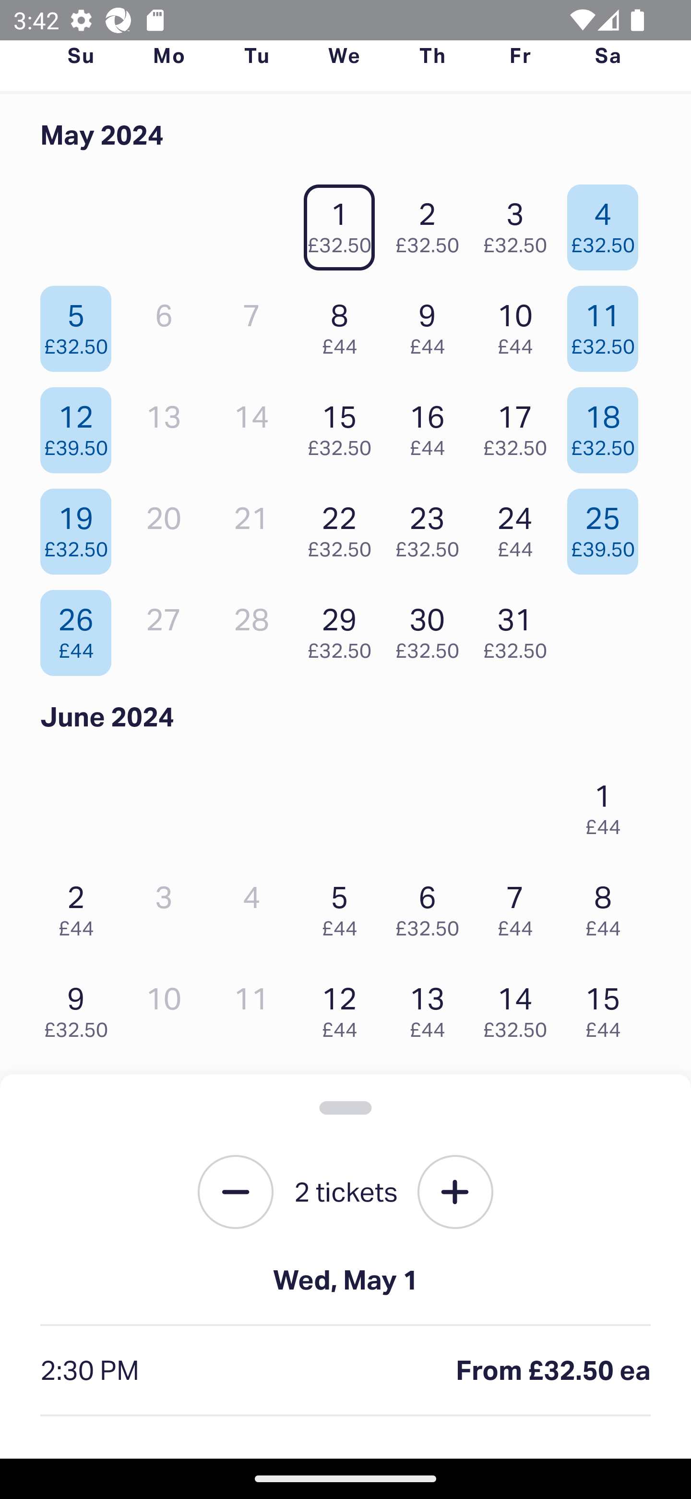 Image resolution: width=691 pixels, height=1499 pixels. What do you see at coordinates (432, 527) in the screenshot?
I see `23 £32.50` at bounding box center [432, 527].